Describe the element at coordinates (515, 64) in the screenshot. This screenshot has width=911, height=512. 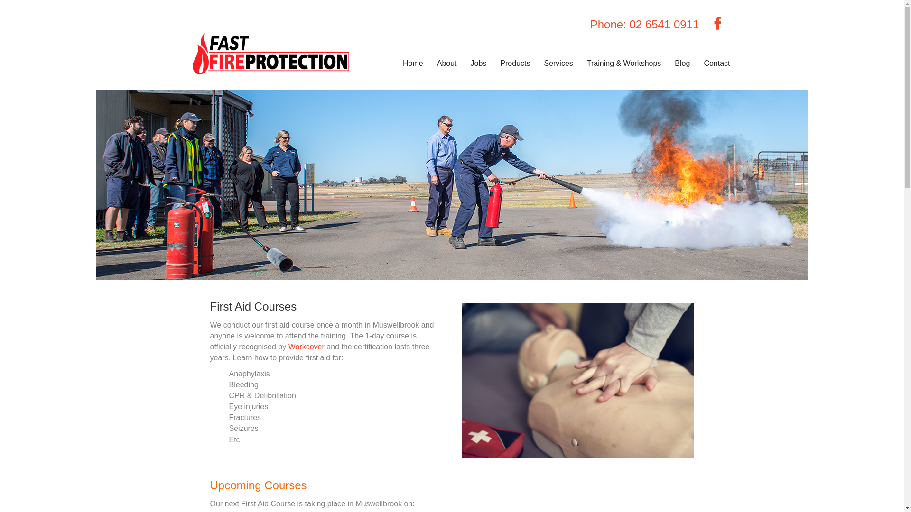
I see `Products` at that location.